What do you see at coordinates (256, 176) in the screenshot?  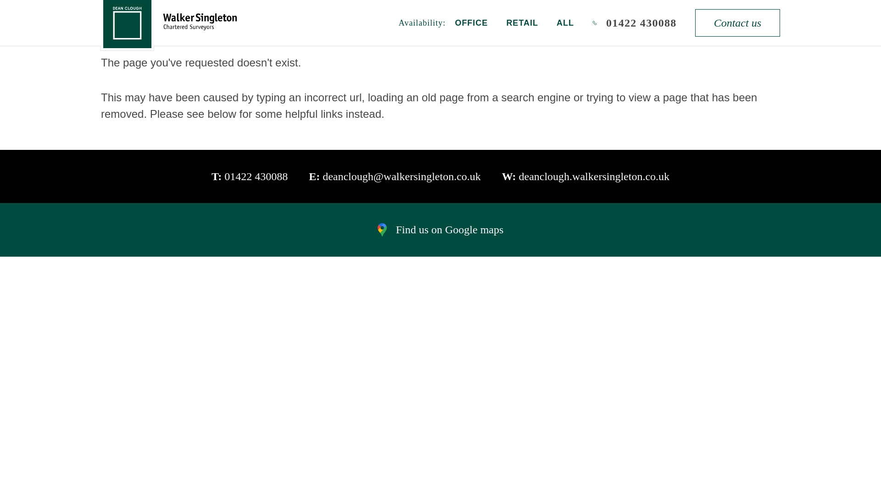 I see `01422 430088` at bounding box center [256, 176].